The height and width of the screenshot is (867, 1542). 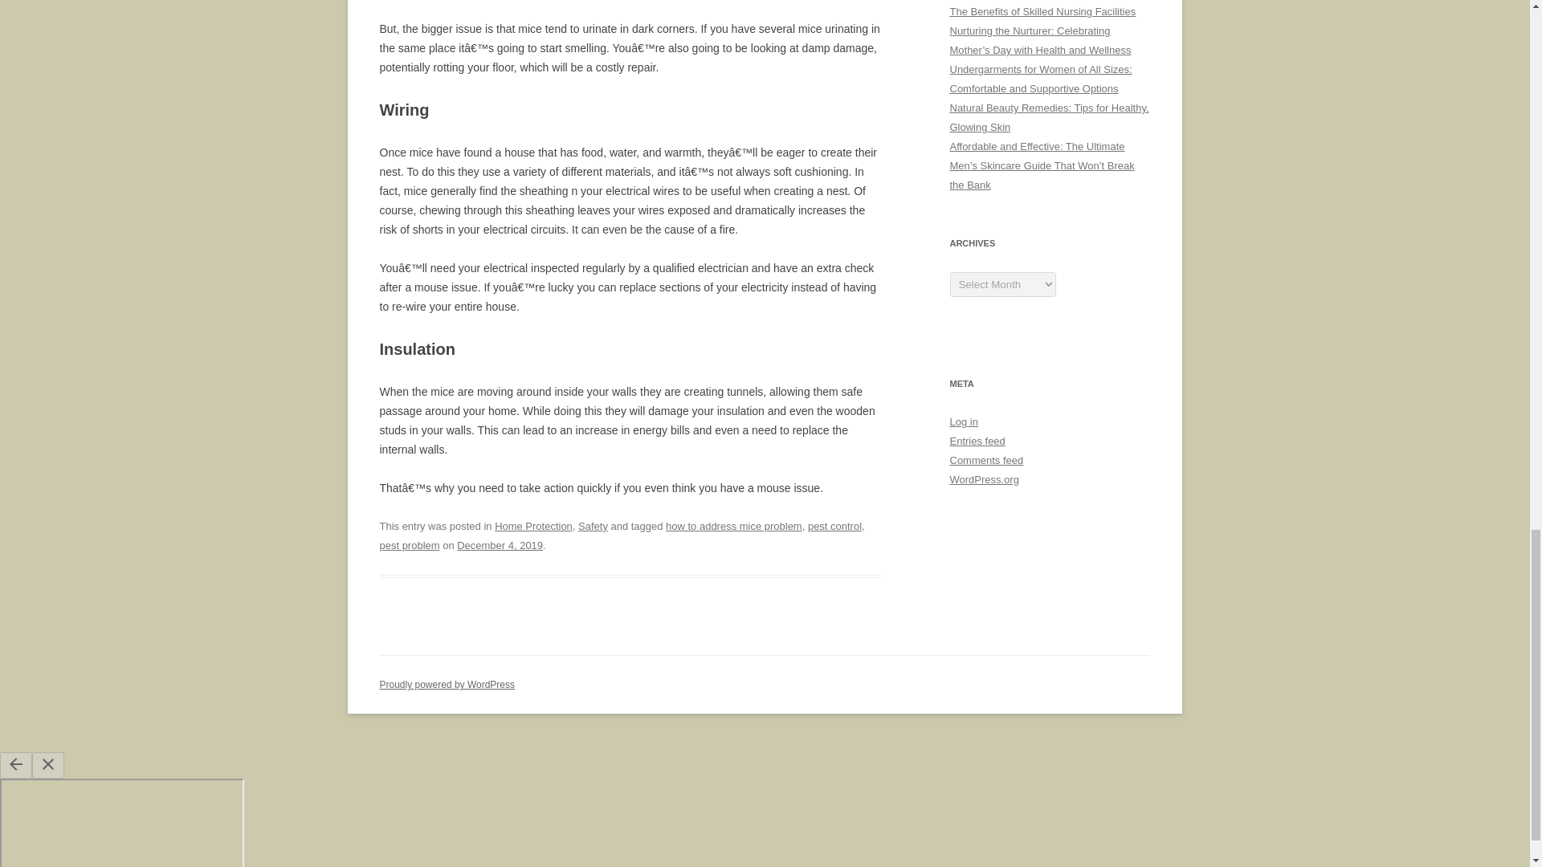 What do you see at coordinates (986, 460) in the screenshot?
I see `Comments feed` at bounding box center [986, 460].